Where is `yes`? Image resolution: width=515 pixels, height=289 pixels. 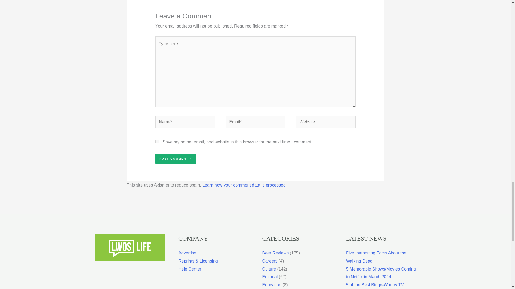 yes is located at coordinates (157, 141).